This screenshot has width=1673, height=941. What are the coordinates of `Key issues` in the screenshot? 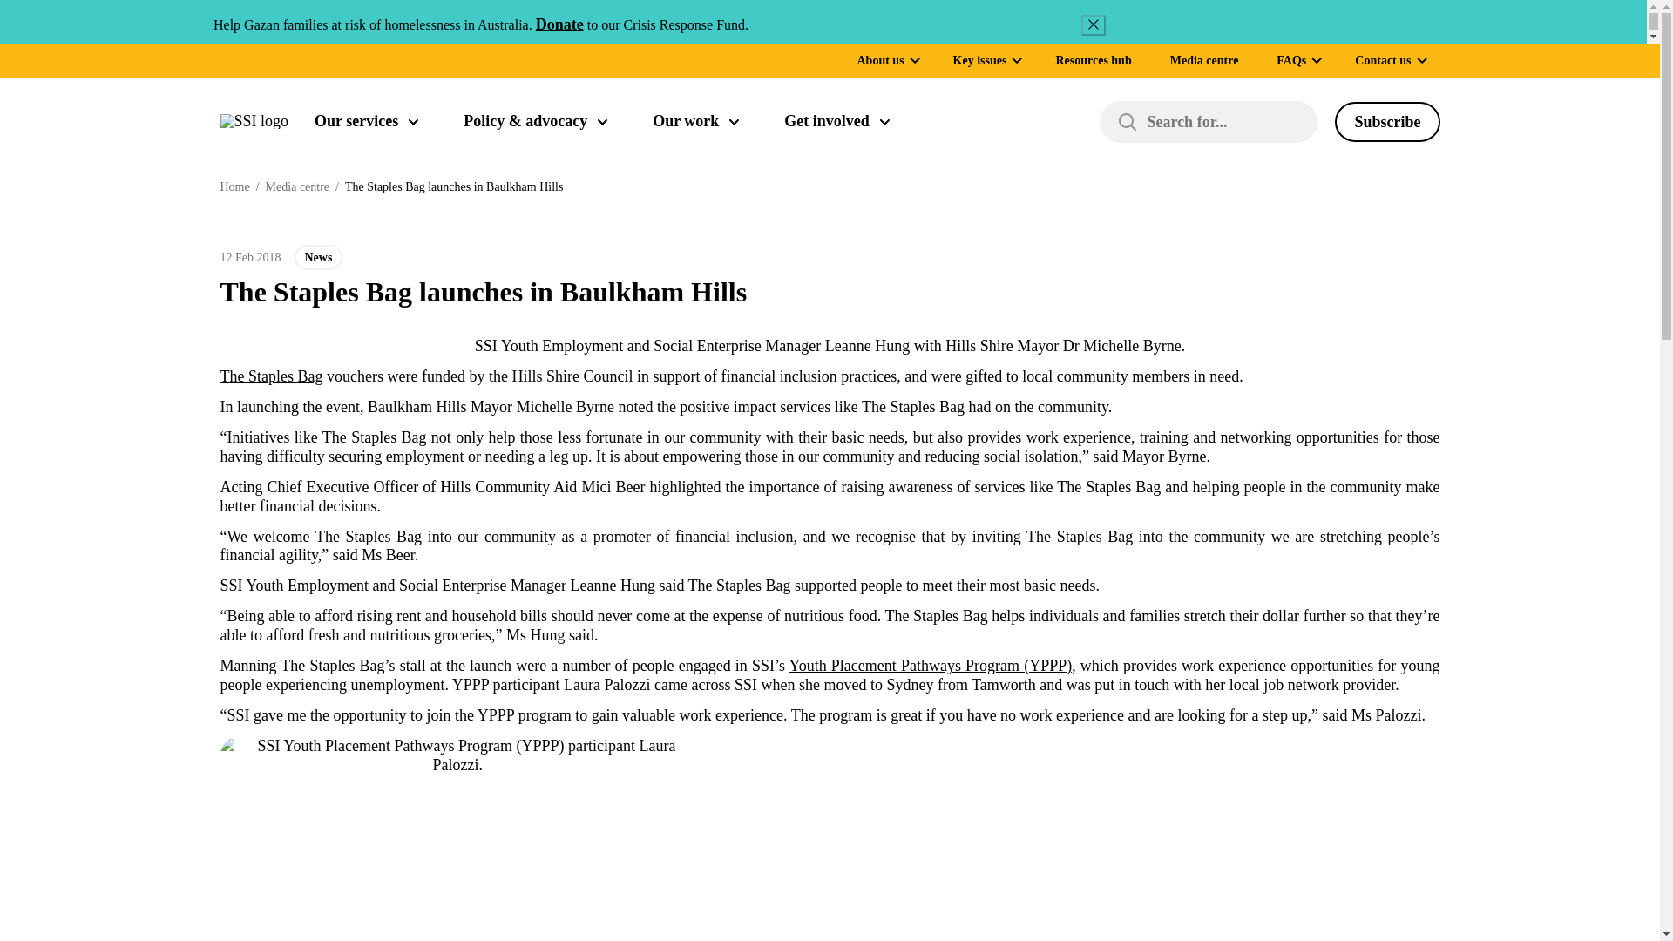 It's located at (979, 60).